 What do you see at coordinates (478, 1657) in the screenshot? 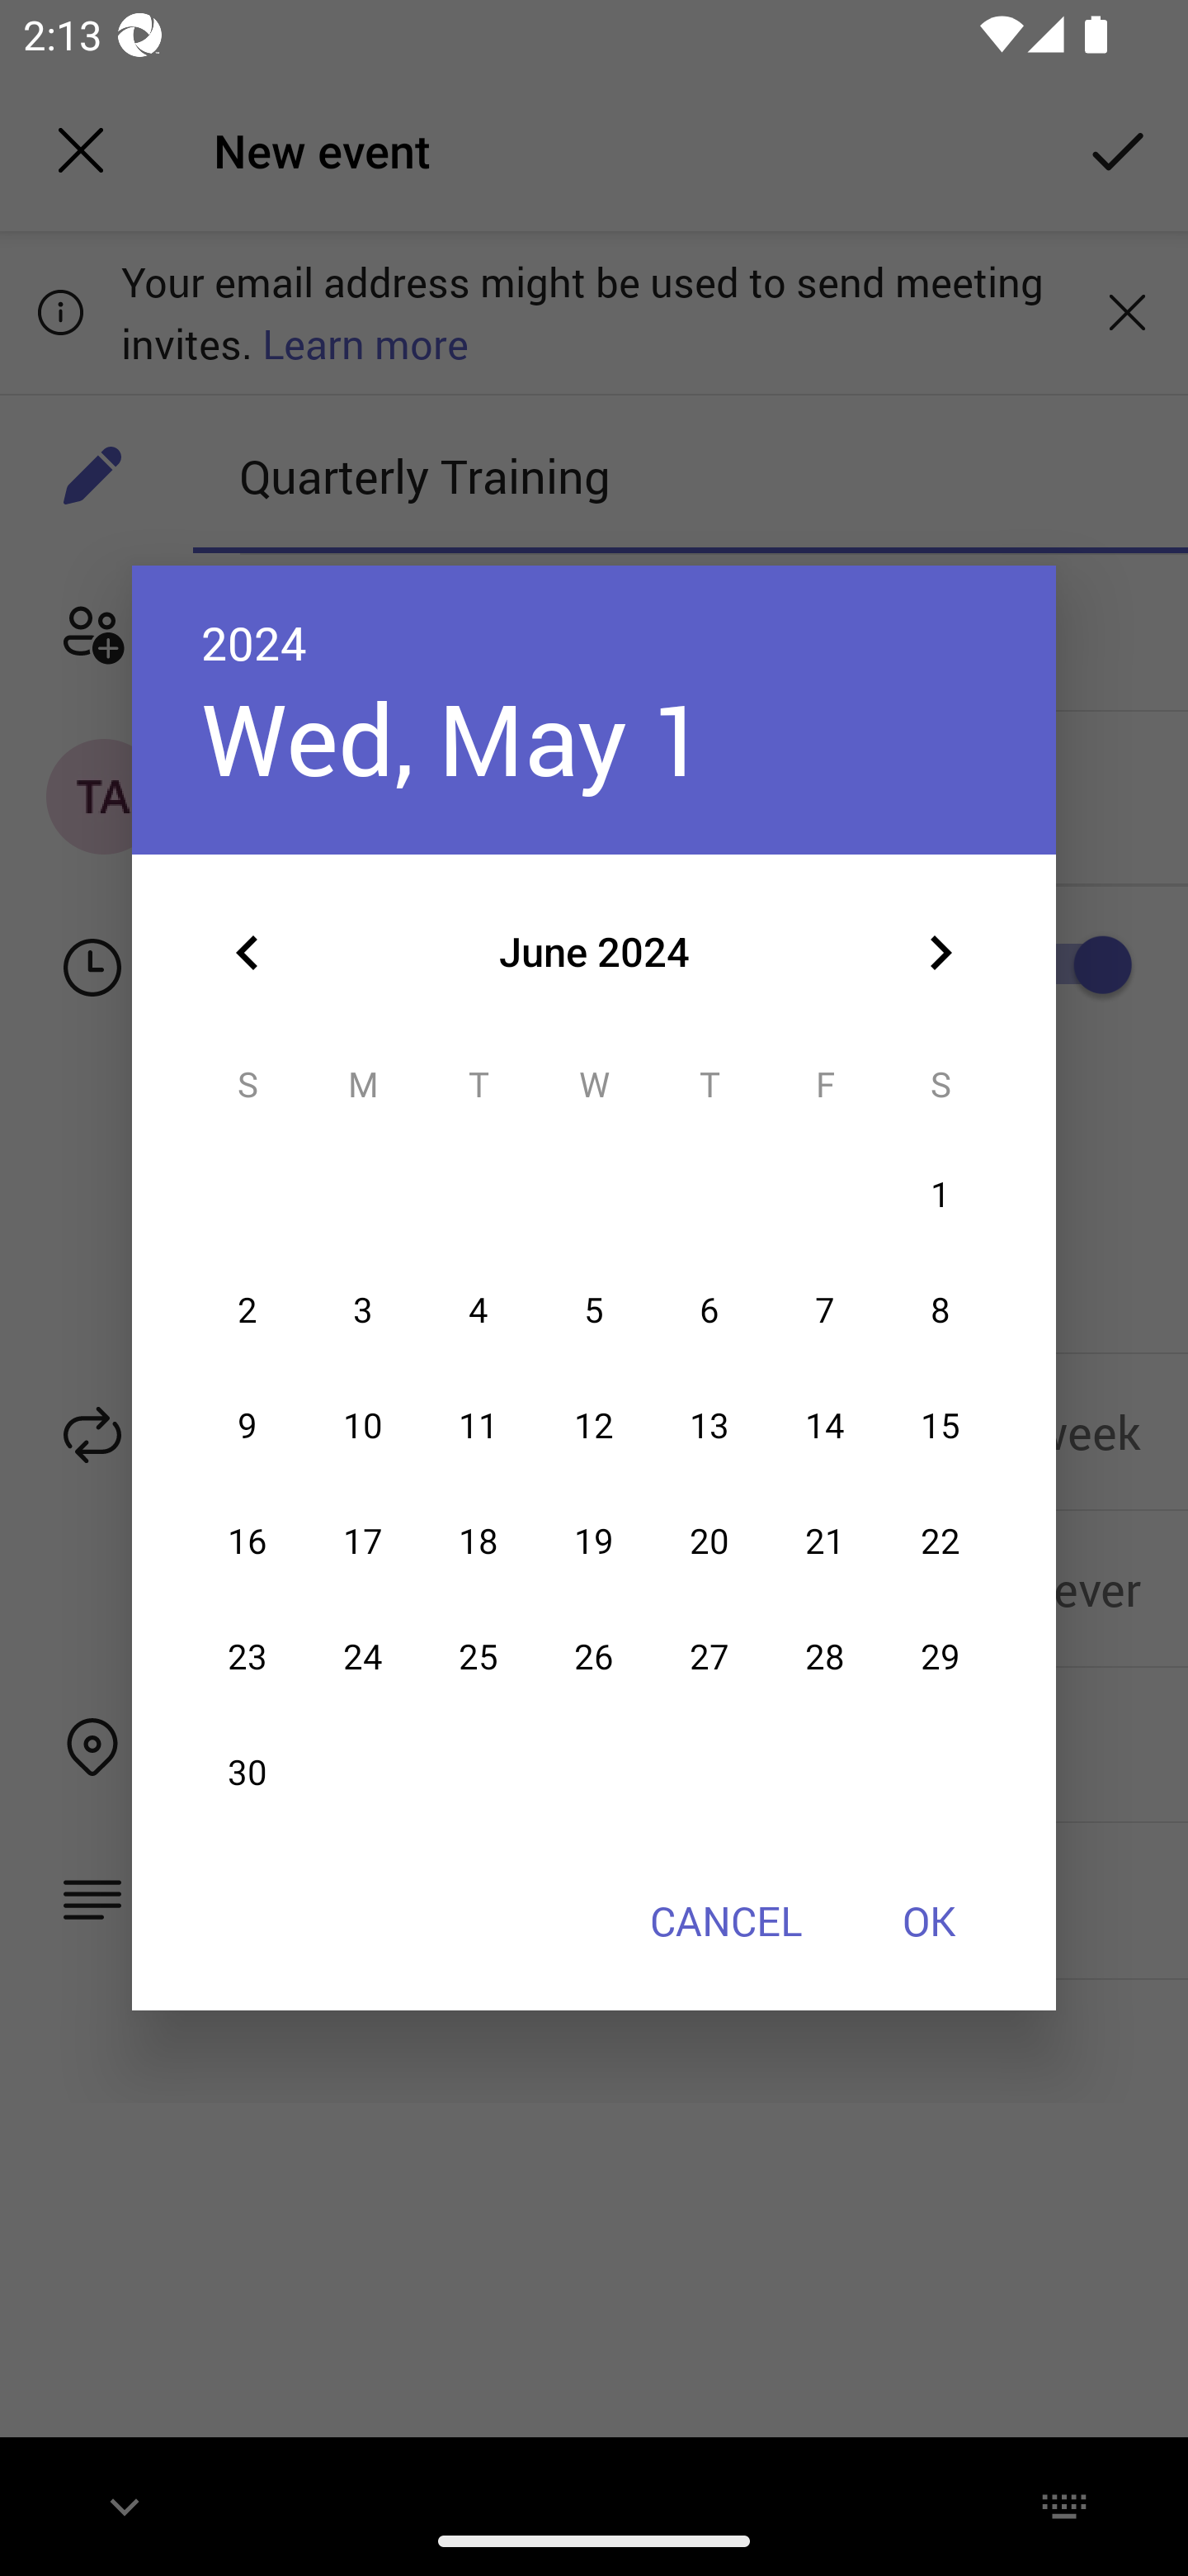
I see `25 25 June 2024` at bounding box center [478, 1657].